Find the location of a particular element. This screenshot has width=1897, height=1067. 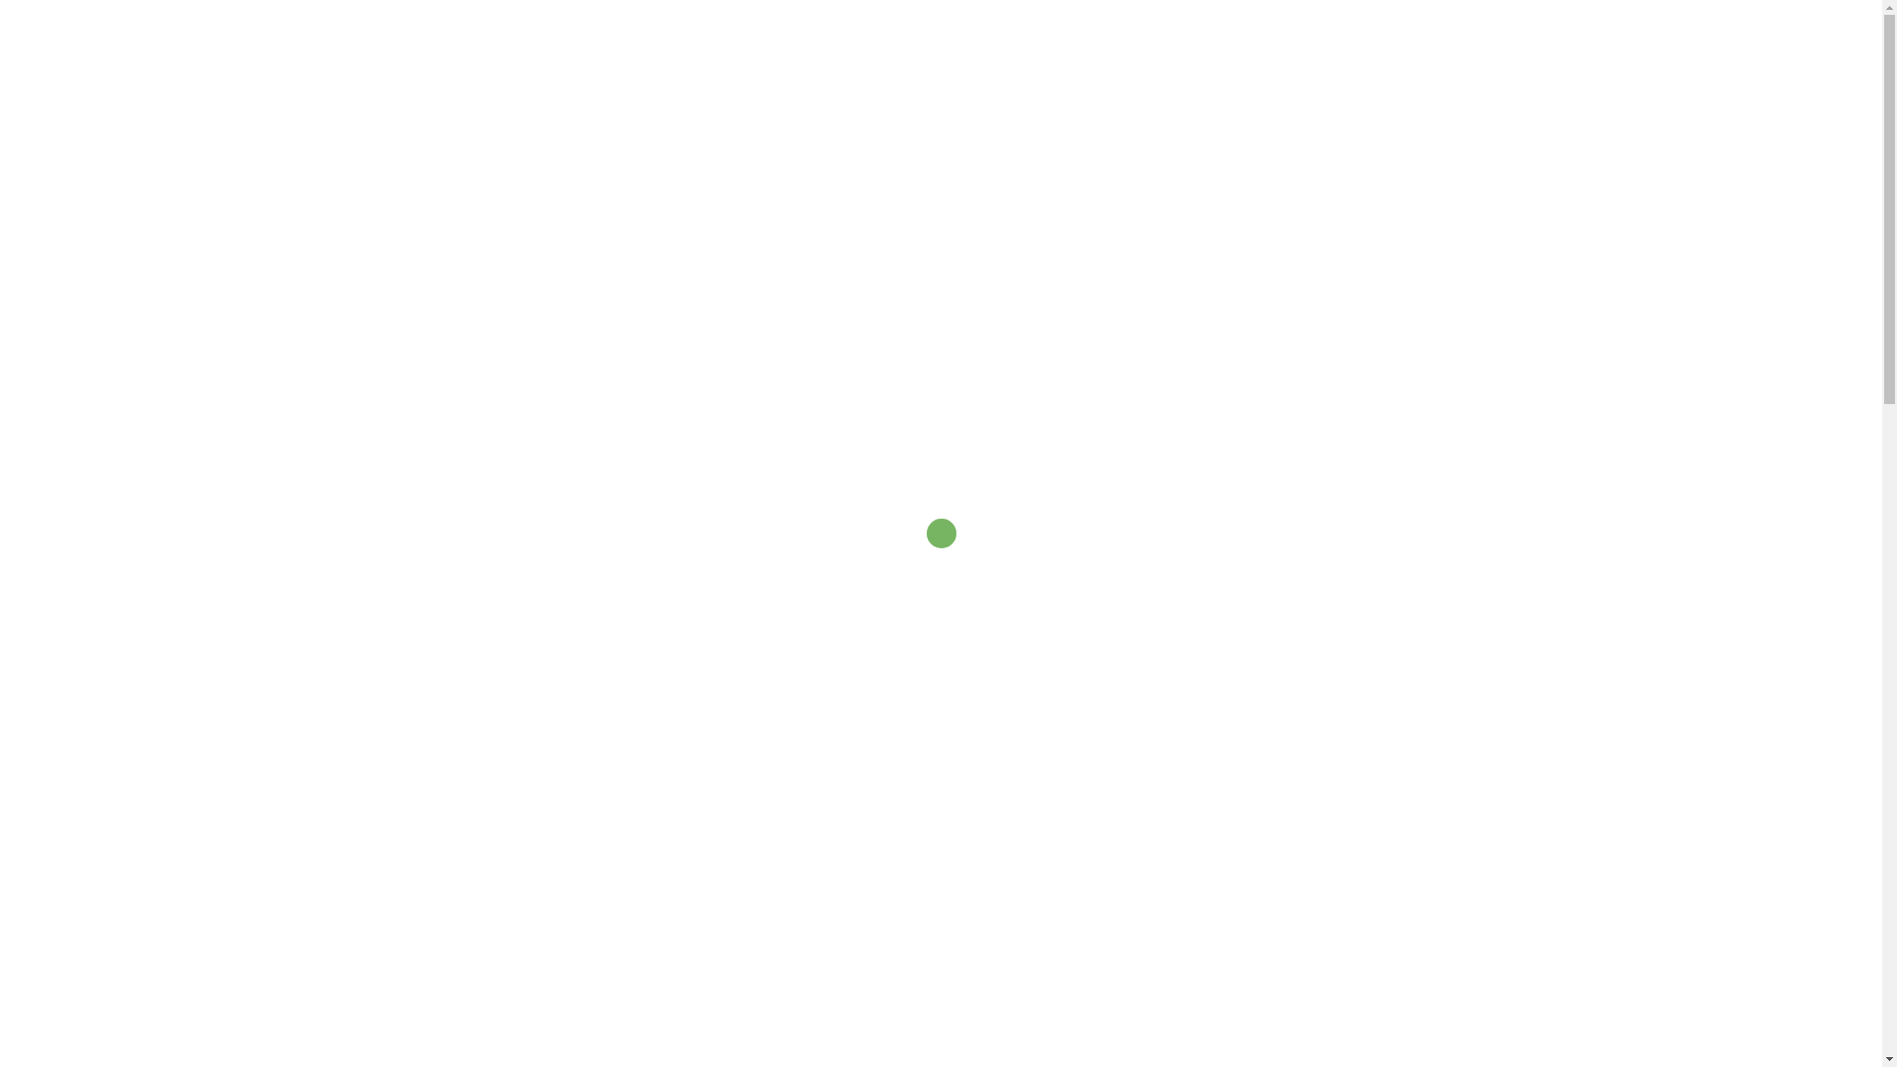

PCI DSS is located at coordinates (508, 1028).